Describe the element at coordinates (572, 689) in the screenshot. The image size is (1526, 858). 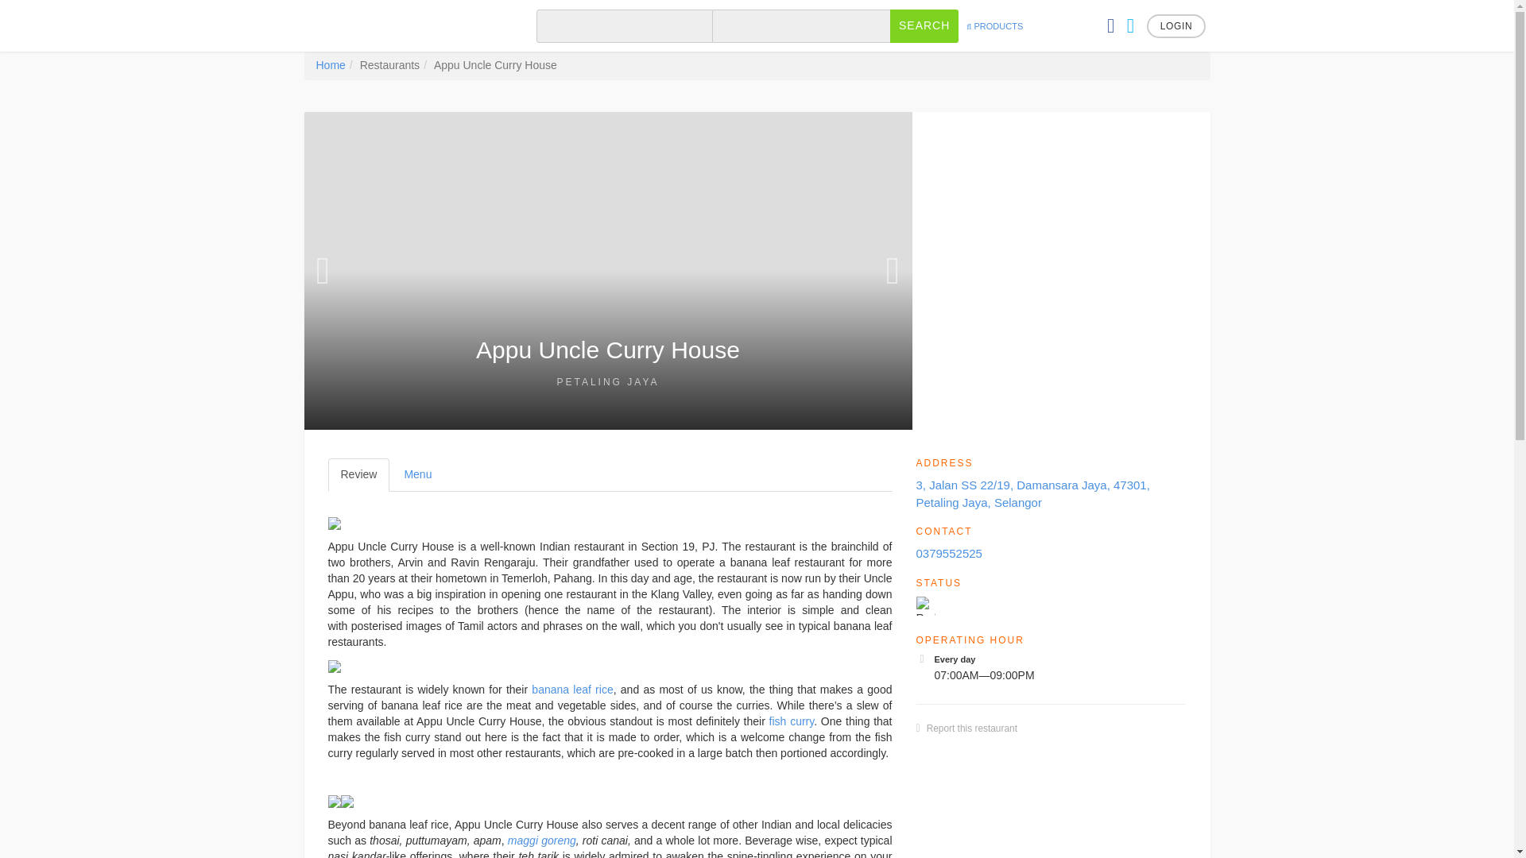
I see `banana leaf rice` at that location.